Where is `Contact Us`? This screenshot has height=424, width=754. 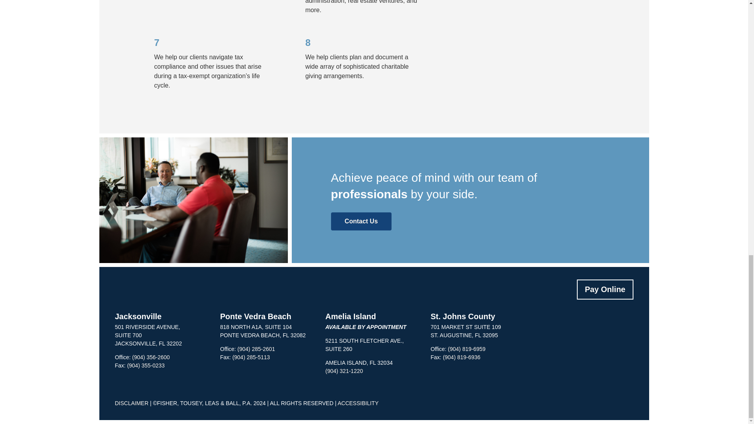
Contact Us is located at coordinates (361, 221).